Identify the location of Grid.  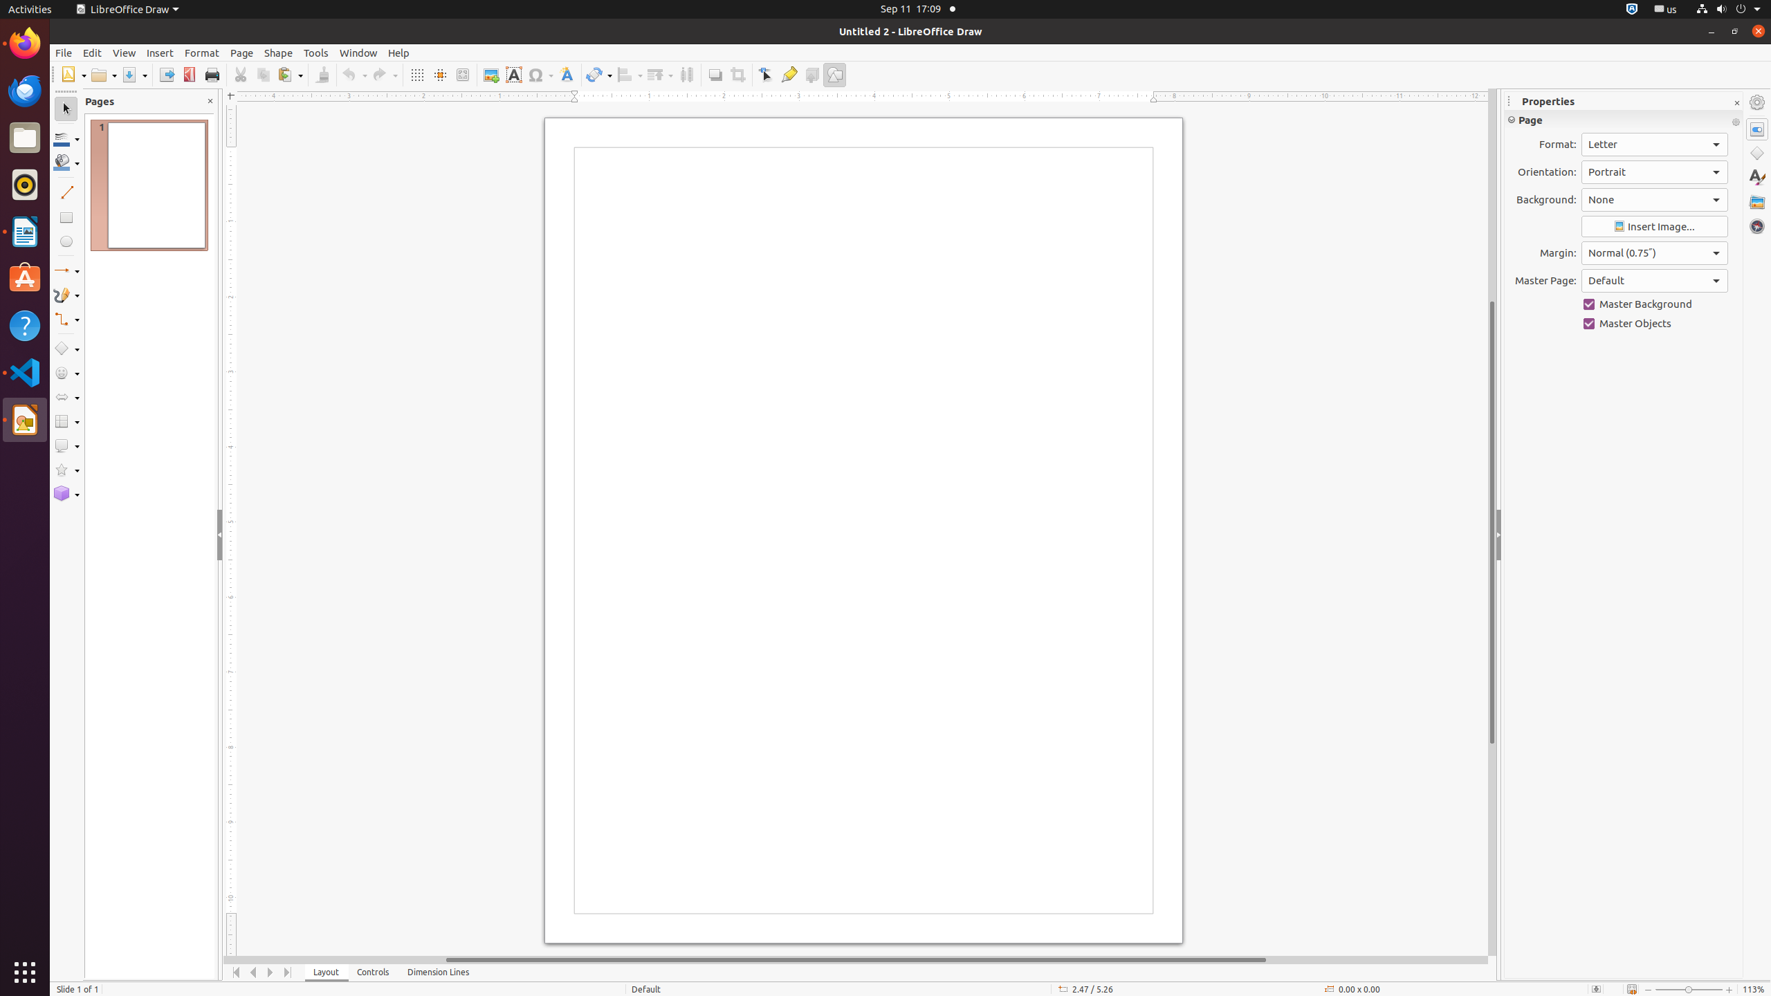
(416, 75).